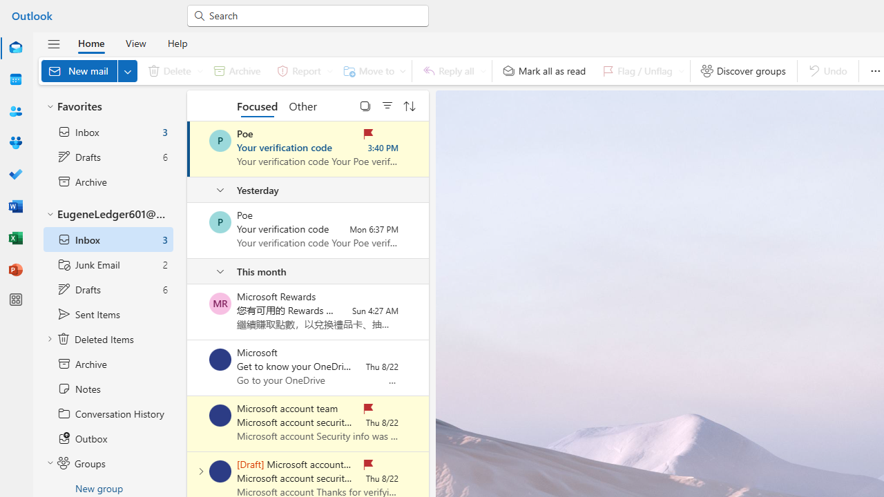 The image size is (884, 497). I want to click on Flag / Unflag, so click(640, 70).